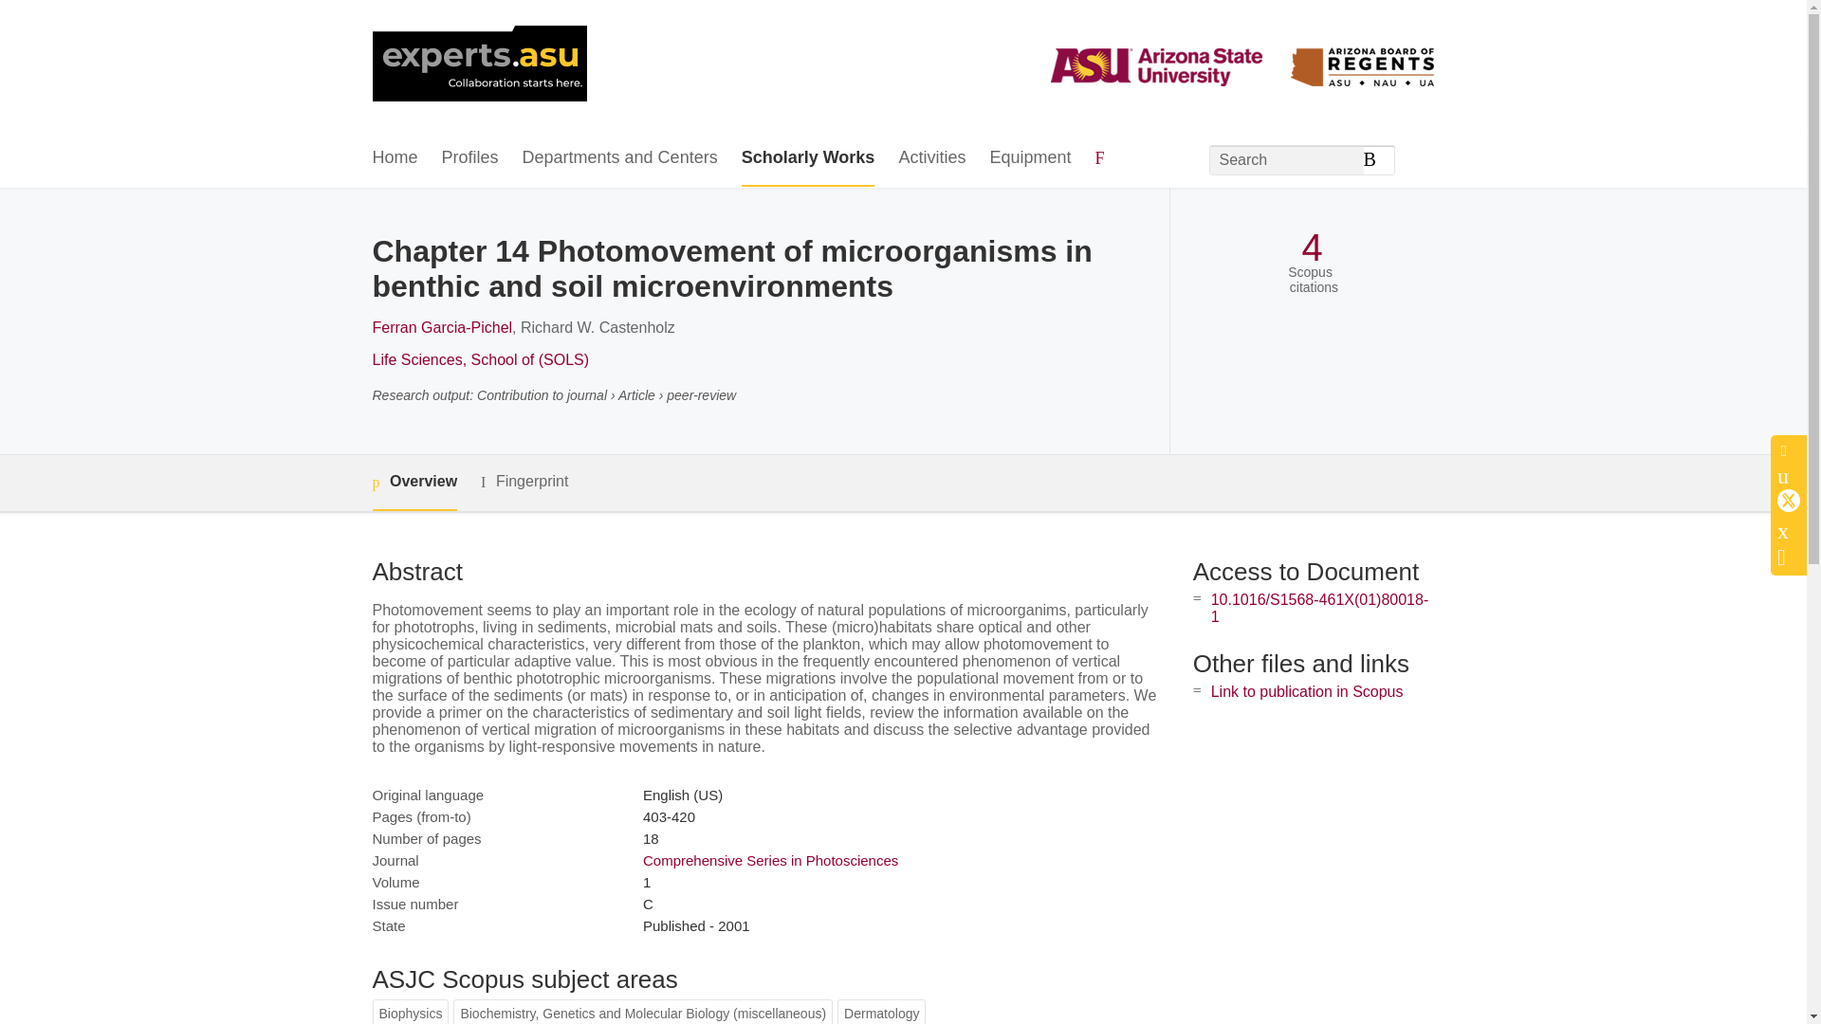 Image resolution: width=1821 pixels, height=1024 pixels. Describe the element at coordinates (414, 482) in the screenshot. I see `Overview` at that location.